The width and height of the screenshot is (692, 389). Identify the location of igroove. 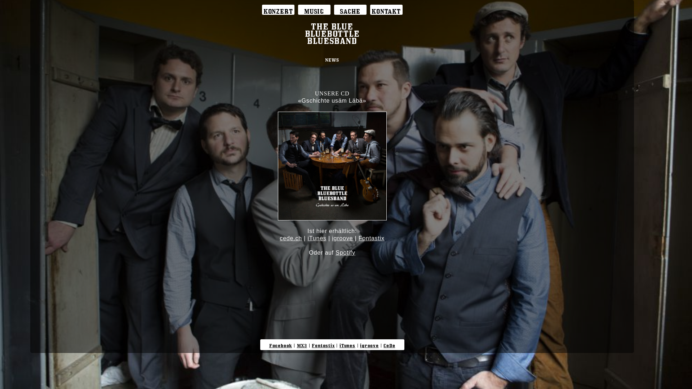
(369, 344).